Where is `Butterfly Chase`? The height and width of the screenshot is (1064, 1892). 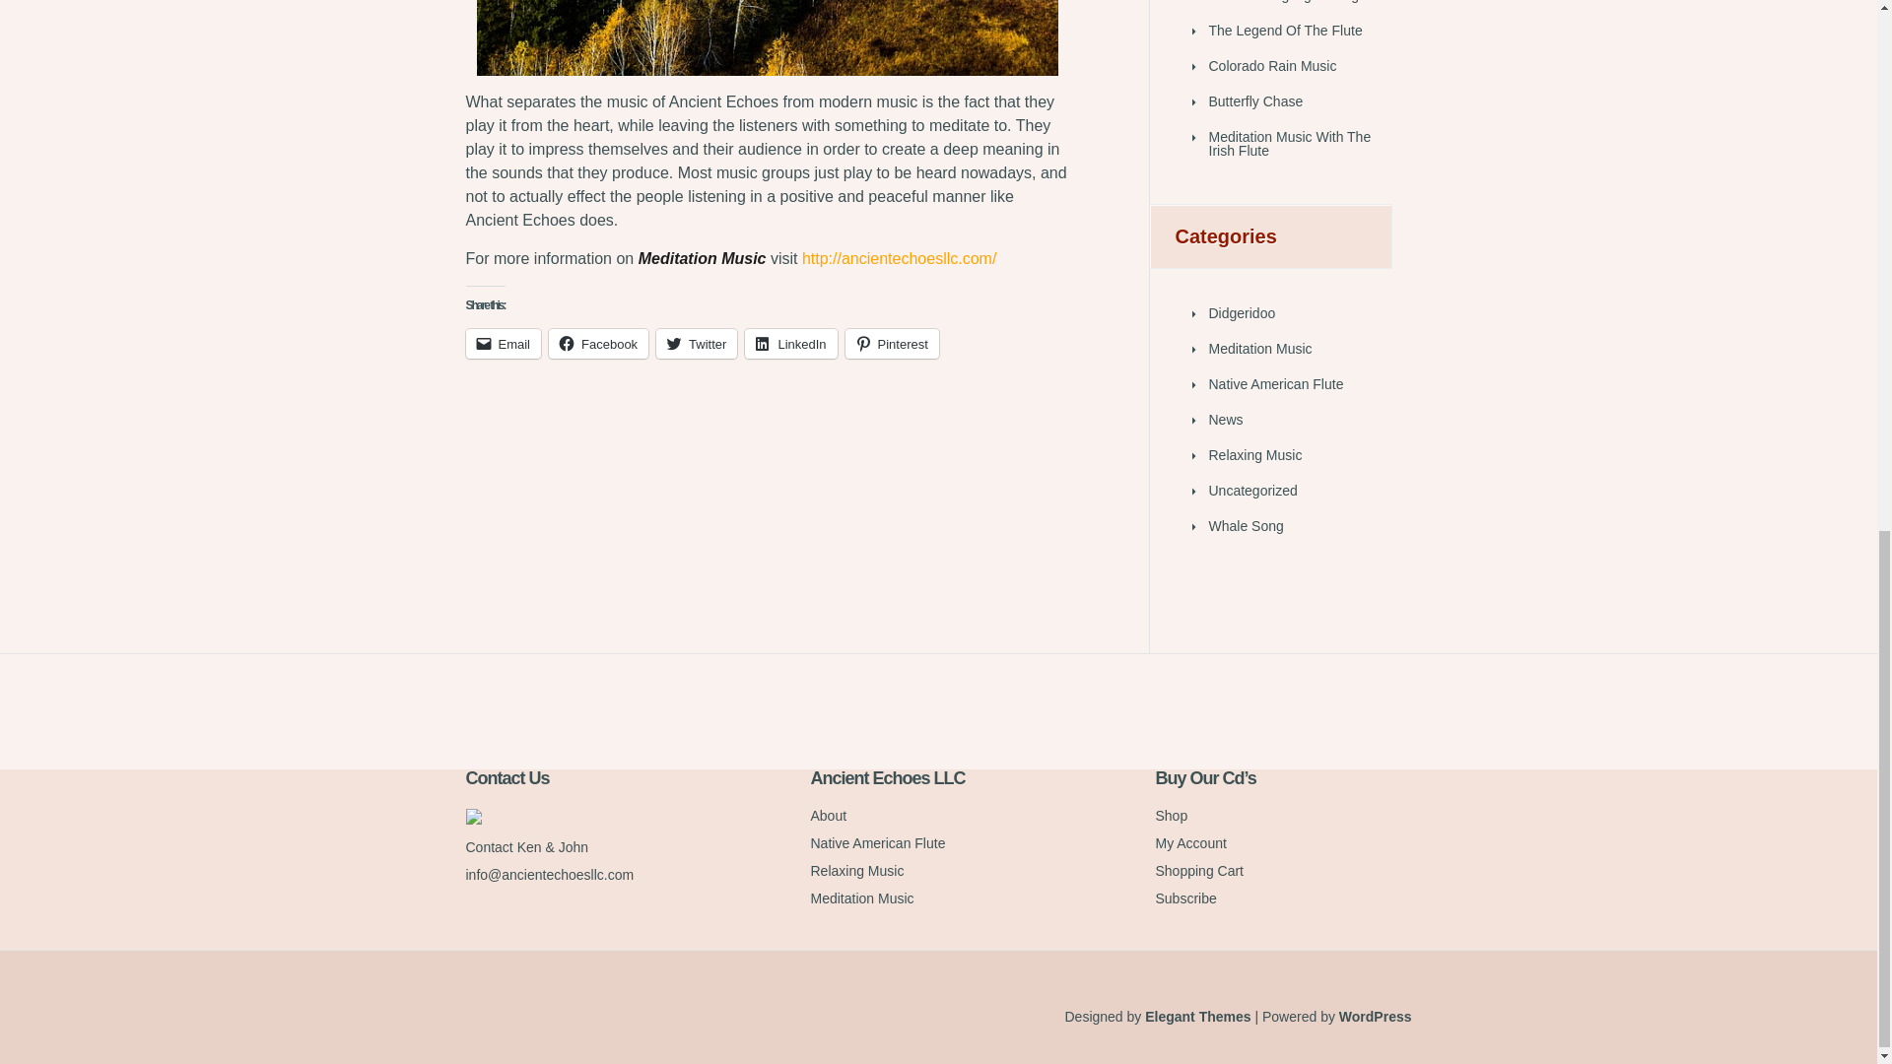
Butterfly Chase is located at coordinates (1255, 101).